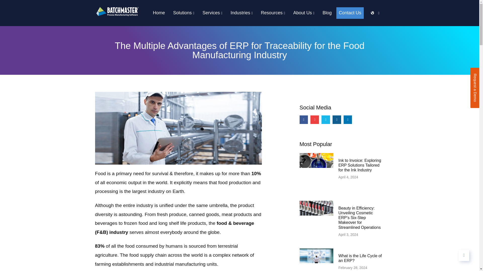  I want to click on Home, so click(159, 13).